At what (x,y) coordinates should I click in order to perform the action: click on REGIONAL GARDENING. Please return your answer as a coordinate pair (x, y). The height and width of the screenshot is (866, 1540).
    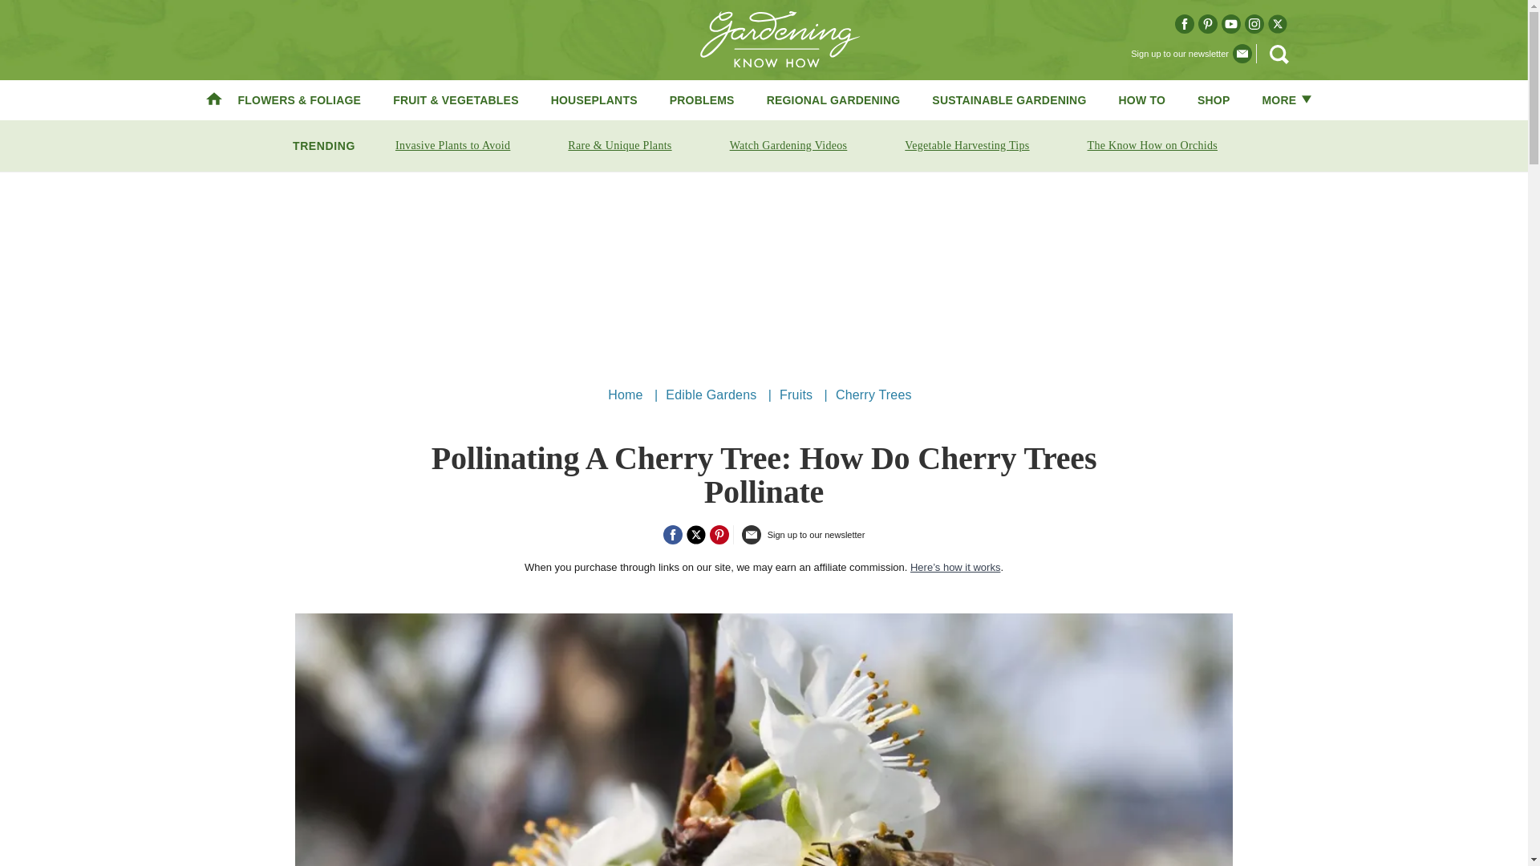
    Looking at the image, I should click on (834, 99).